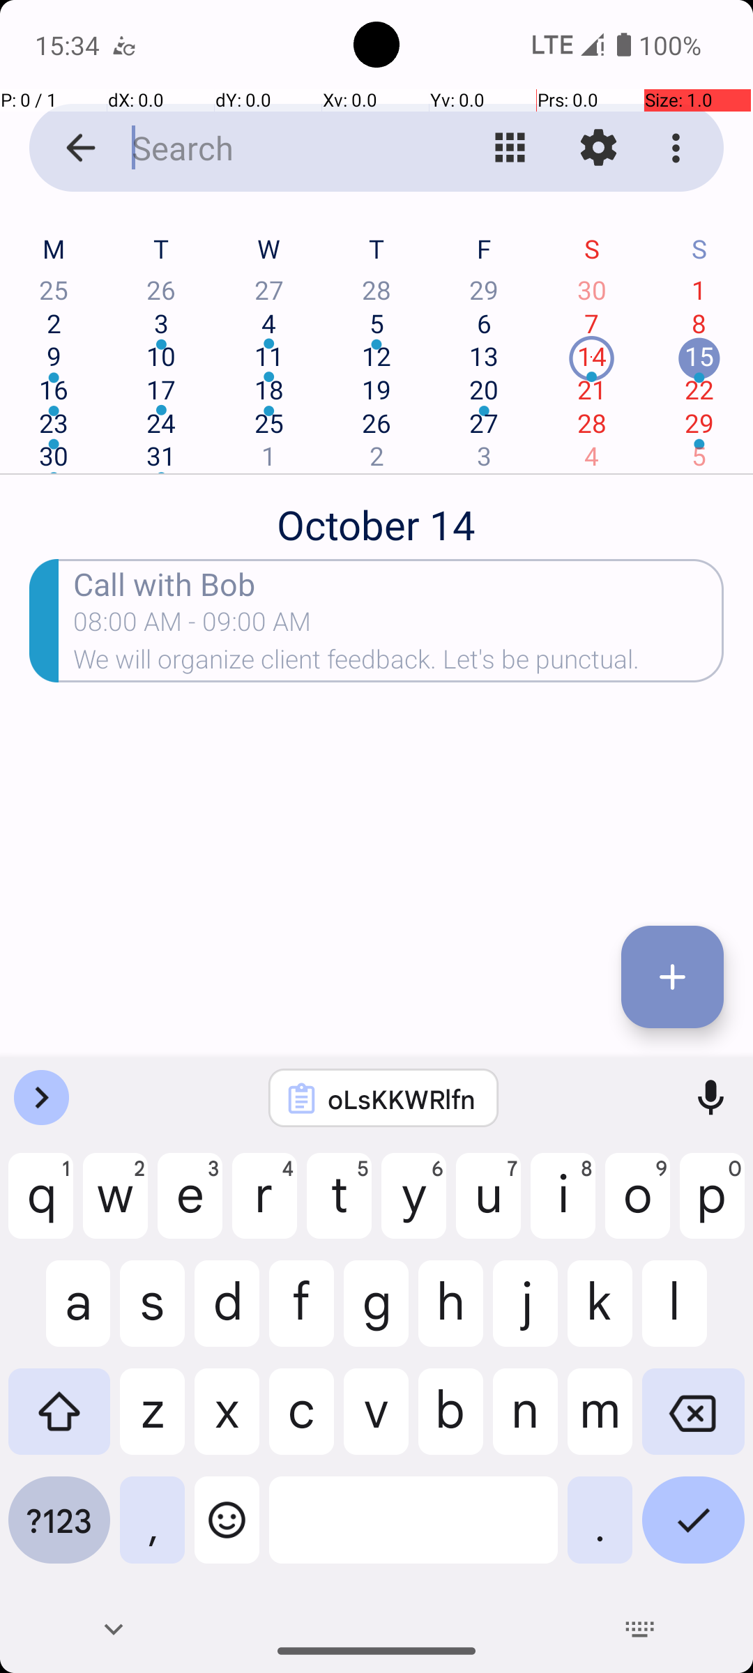 The height and width of the screenshot is (1673, 753). Describe the element at coordinates (192, 626) in the screenshot. I see `08:00 AM - 09:00 AM` at that location.